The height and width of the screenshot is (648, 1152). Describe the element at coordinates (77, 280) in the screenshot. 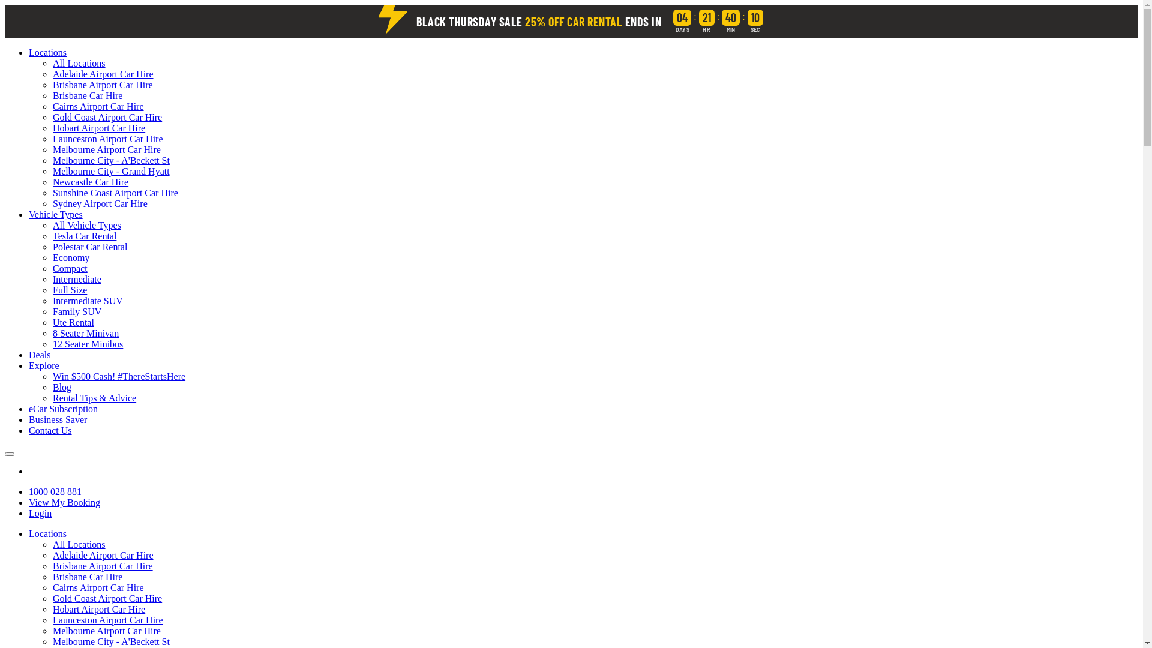

I see `Intermediate` at that location.